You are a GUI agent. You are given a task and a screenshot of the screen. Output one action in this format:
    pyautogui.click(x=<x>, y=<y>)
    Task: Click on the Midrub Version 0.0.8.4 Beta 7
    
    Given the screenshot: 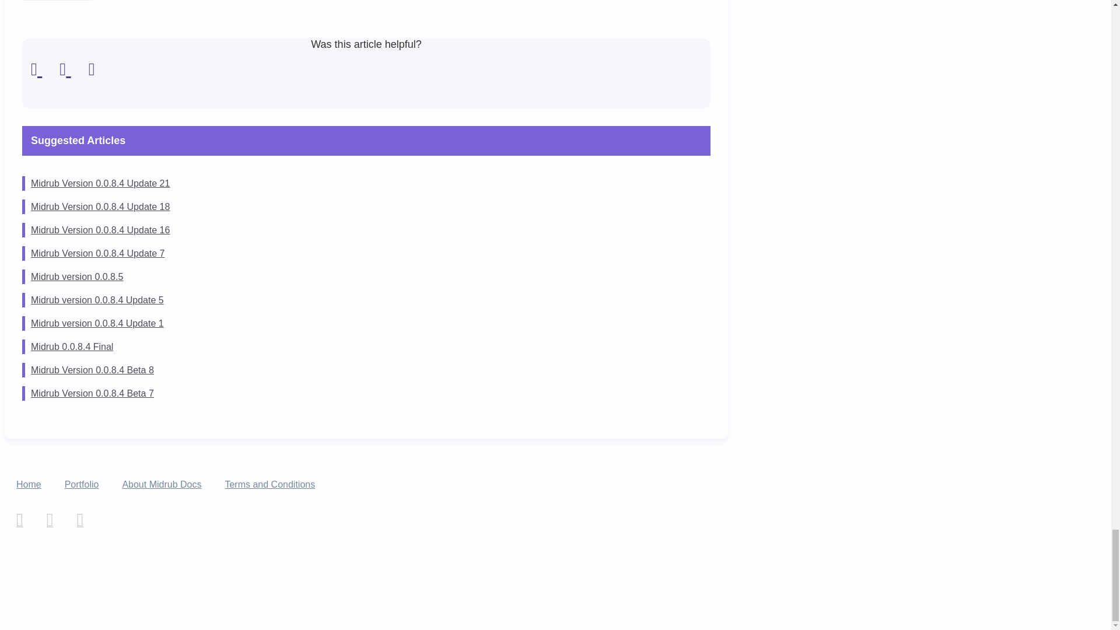 What is the action you would take?
    pyautogui.click(x=92, y=393)
    